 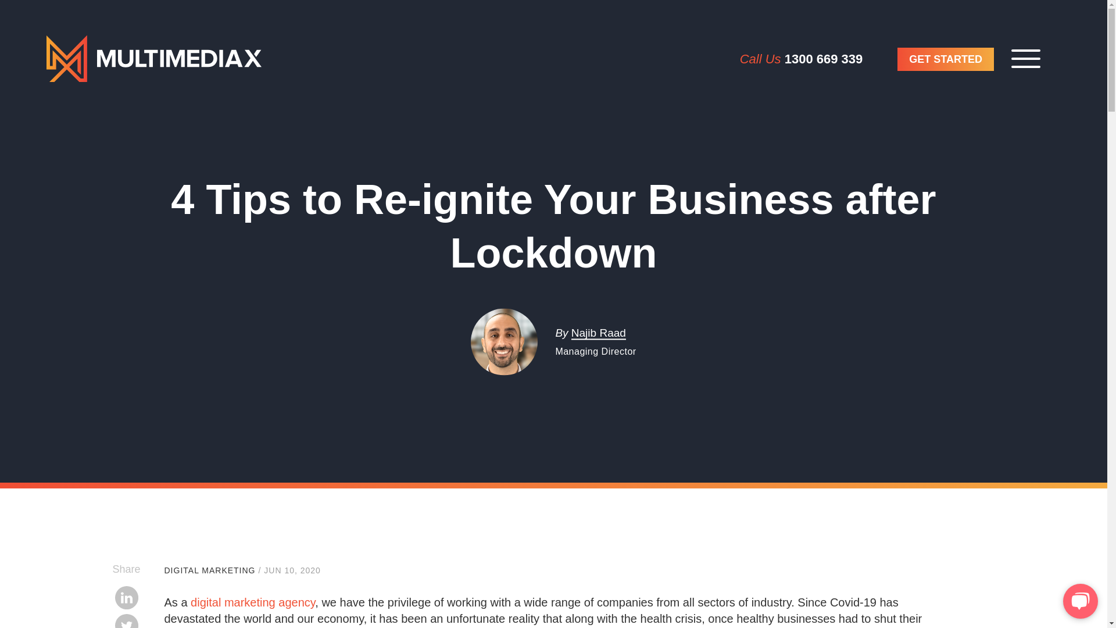 What do you see at coordinates (599, 333) in the screenshot?
I see `Najib Raad` at bounding box center [599, 333].